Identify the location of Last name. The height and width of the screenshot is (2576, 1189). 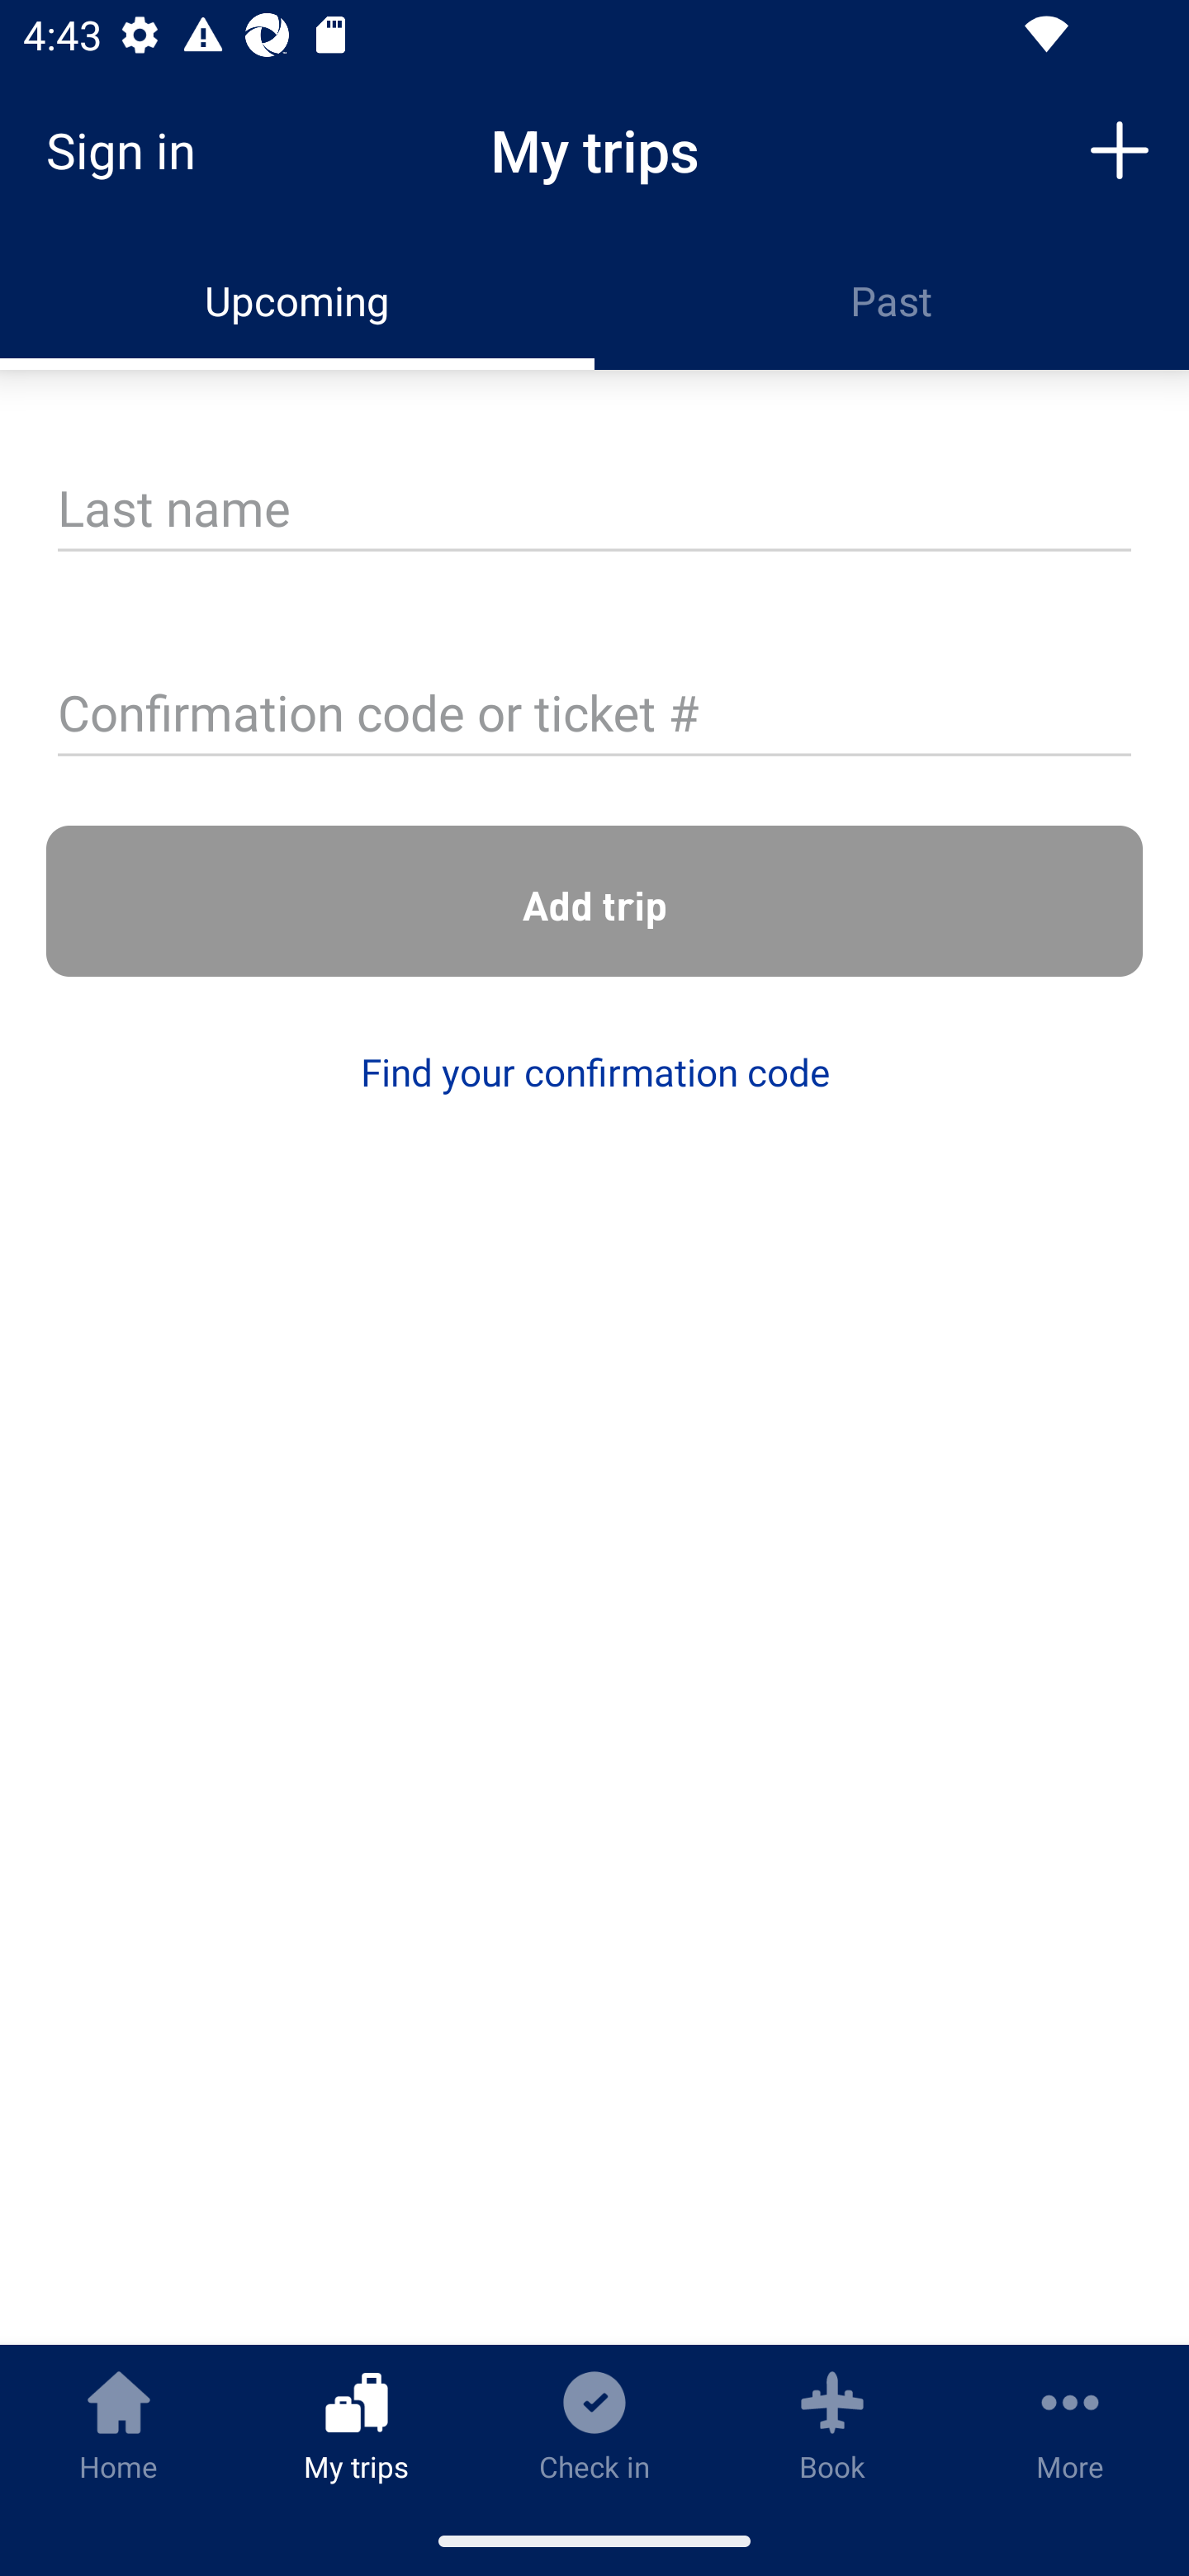
(594, 510).